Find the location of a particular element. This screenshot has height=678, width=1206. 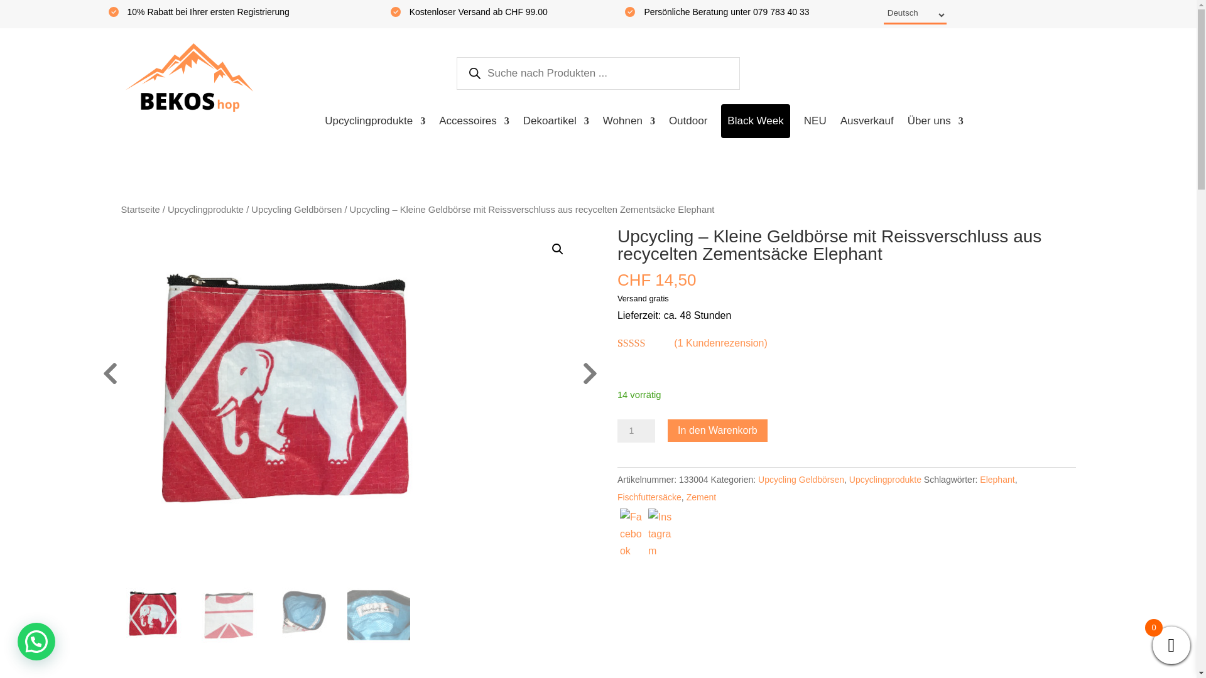

NEU is located at coordinates (815, 121).